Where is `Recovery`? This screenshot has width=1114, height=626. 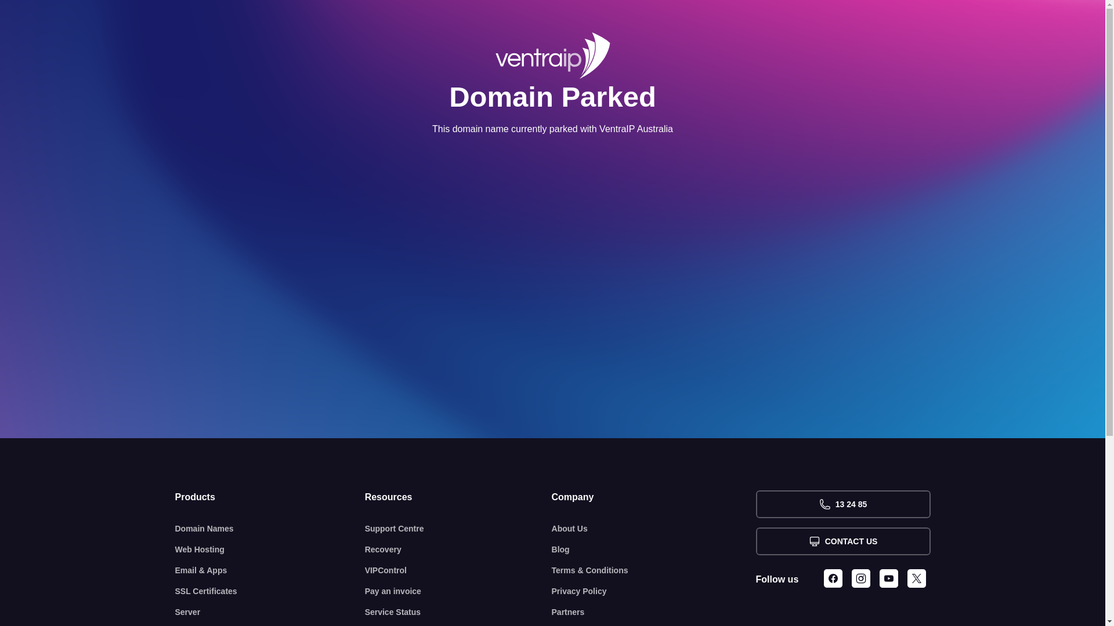
Recovery is located at coordinates (458, 549).